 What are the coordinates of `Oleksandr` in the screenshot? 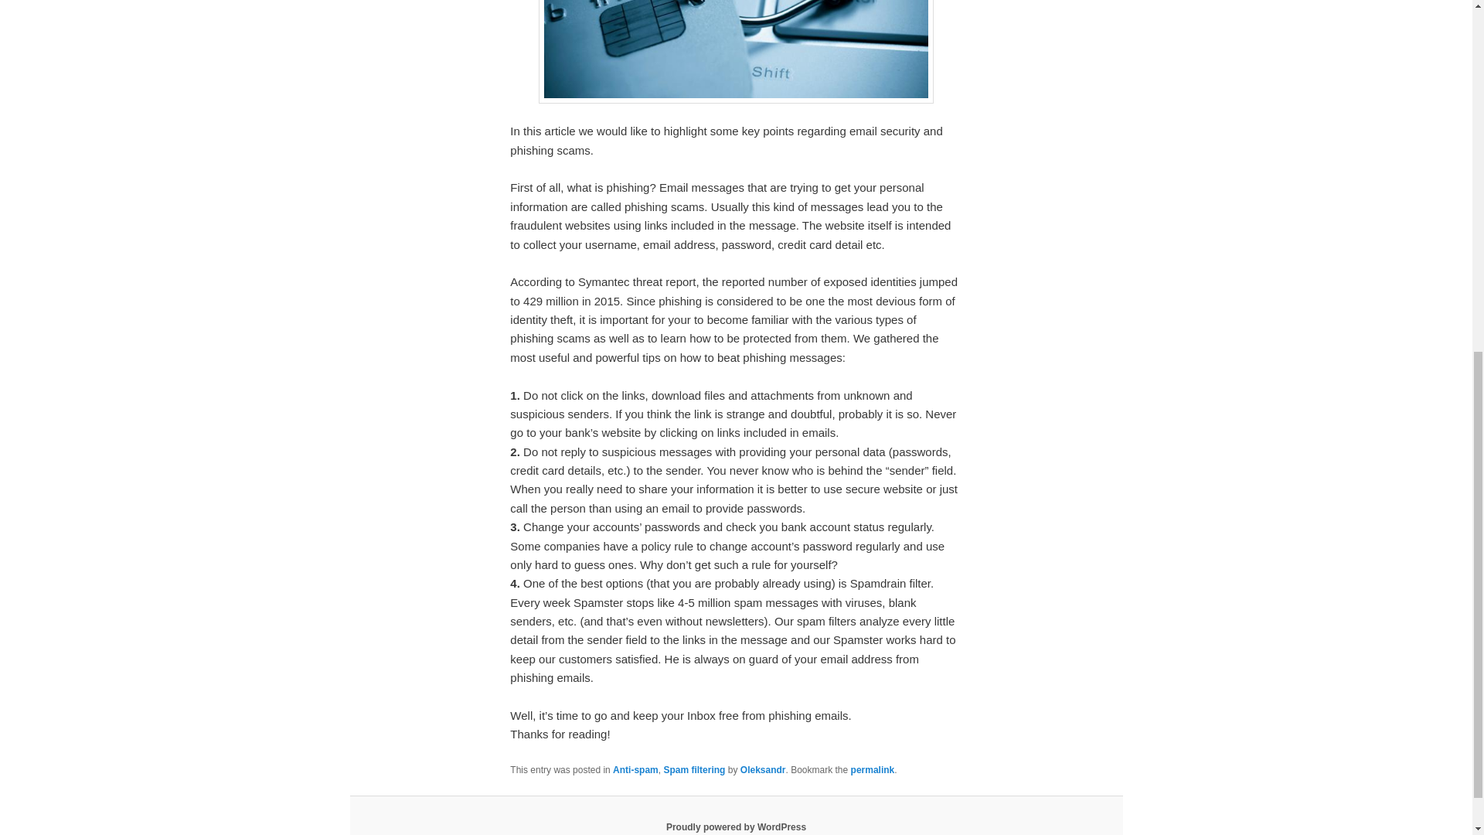 It's located at (764, 770).